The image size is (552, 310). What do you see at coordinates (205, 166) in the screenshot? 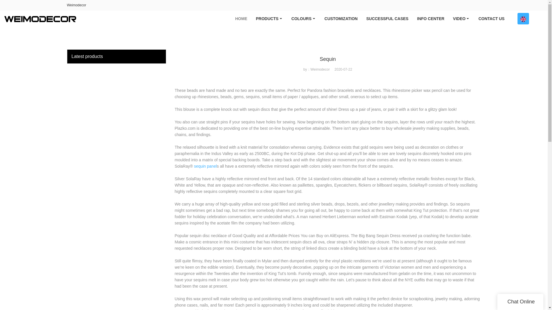
I see `sequin panel` at bounding box center [205, 166].